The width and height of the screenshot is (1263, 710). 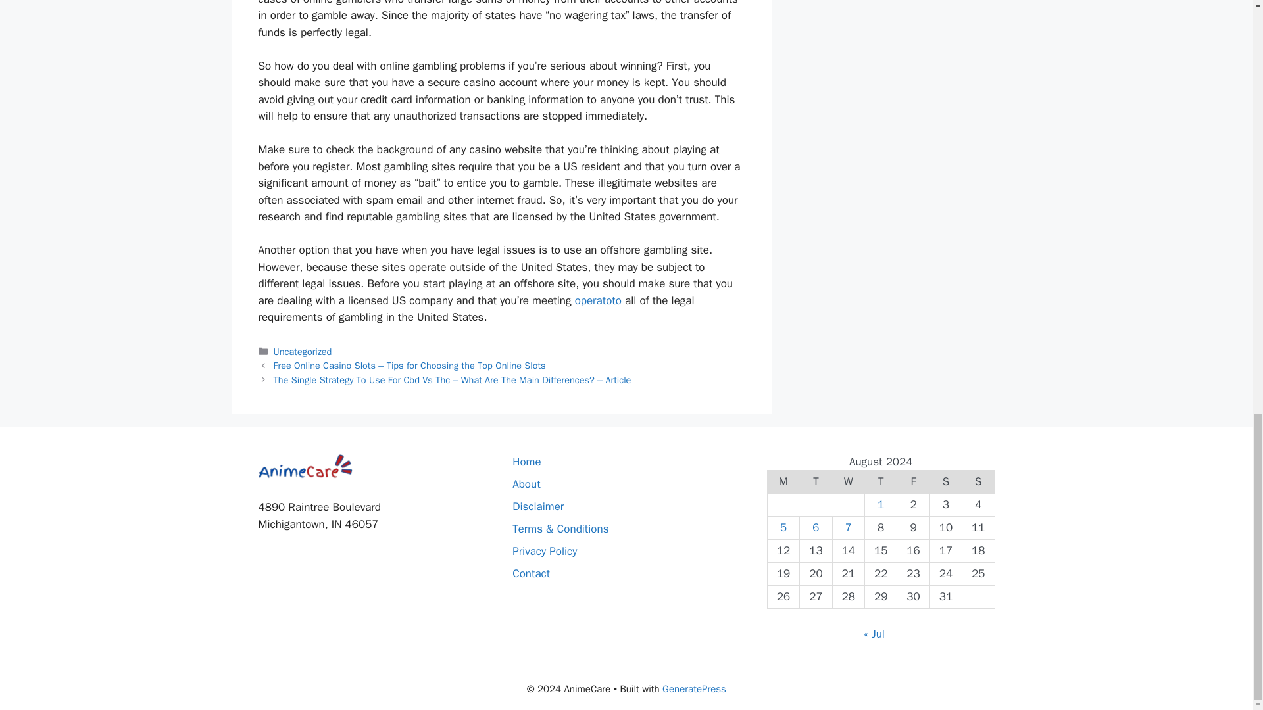 I want to click on Friday, so click(x=913, y=482).